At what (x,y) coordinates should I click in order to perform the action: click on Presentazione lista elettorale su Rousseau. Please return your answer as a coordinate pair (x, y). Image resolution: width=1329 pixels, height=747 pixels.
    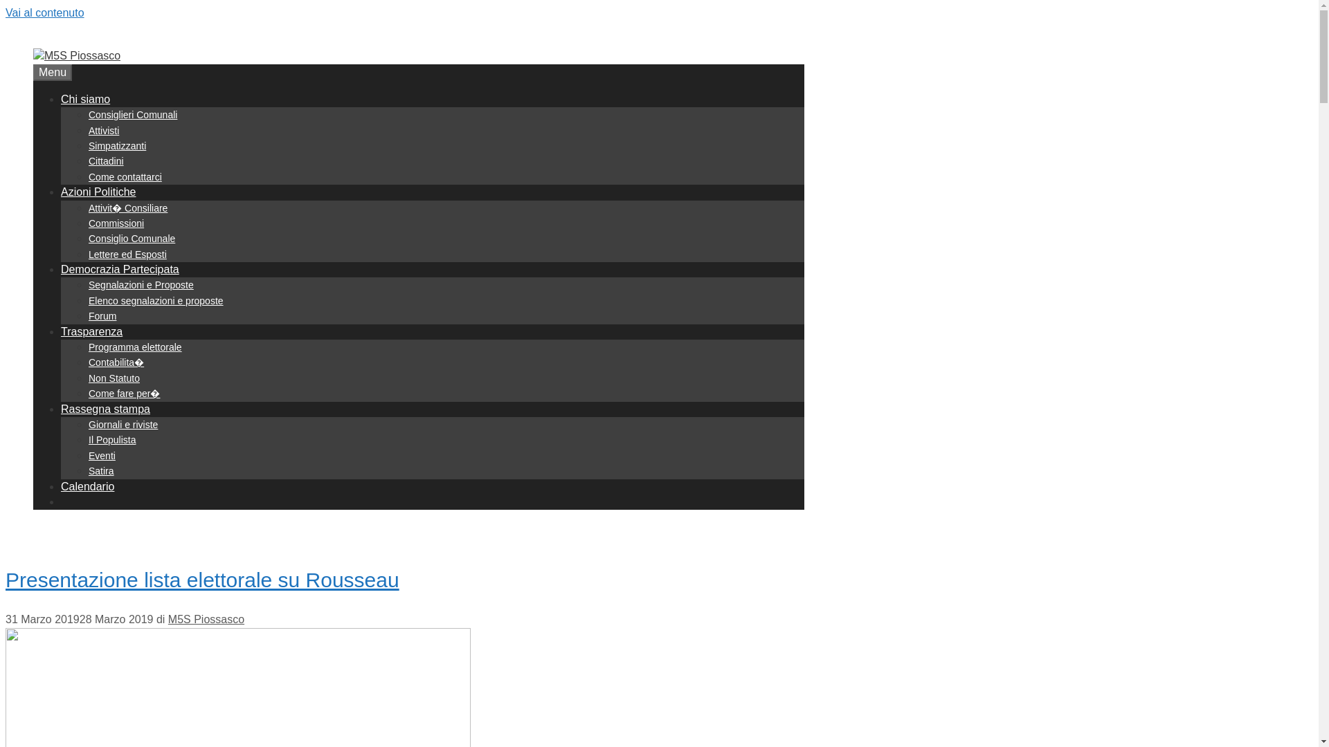
    Looking at the image, I should click on (202, 580).